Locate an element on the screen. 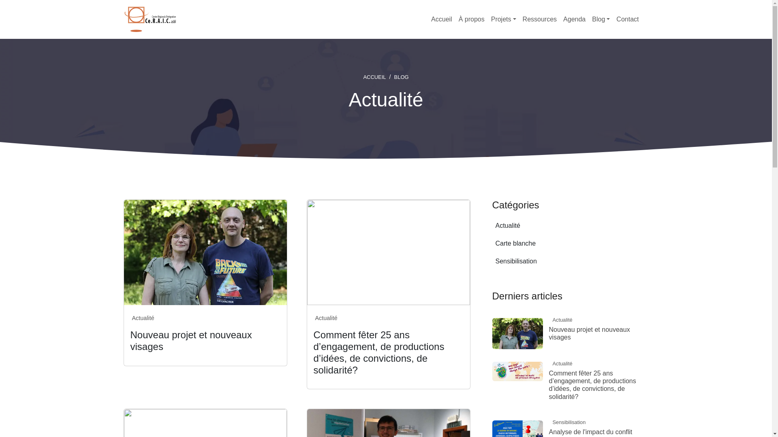 This screenshot has height=437, width=778. Miniature is located at coordinates (205, 252).